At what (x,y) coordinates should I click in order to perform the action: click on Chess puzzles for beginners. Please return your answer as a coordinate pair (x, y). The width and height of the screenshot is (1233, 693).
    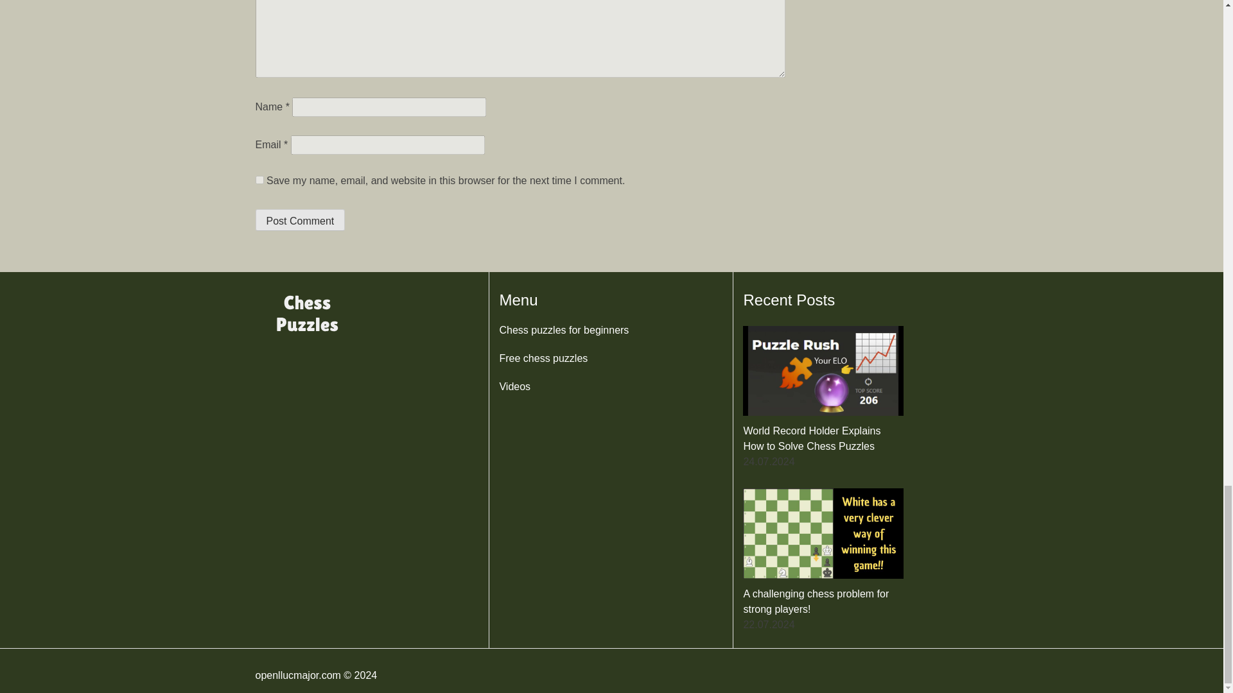
    Looking at the image, I should click on (564, 330).